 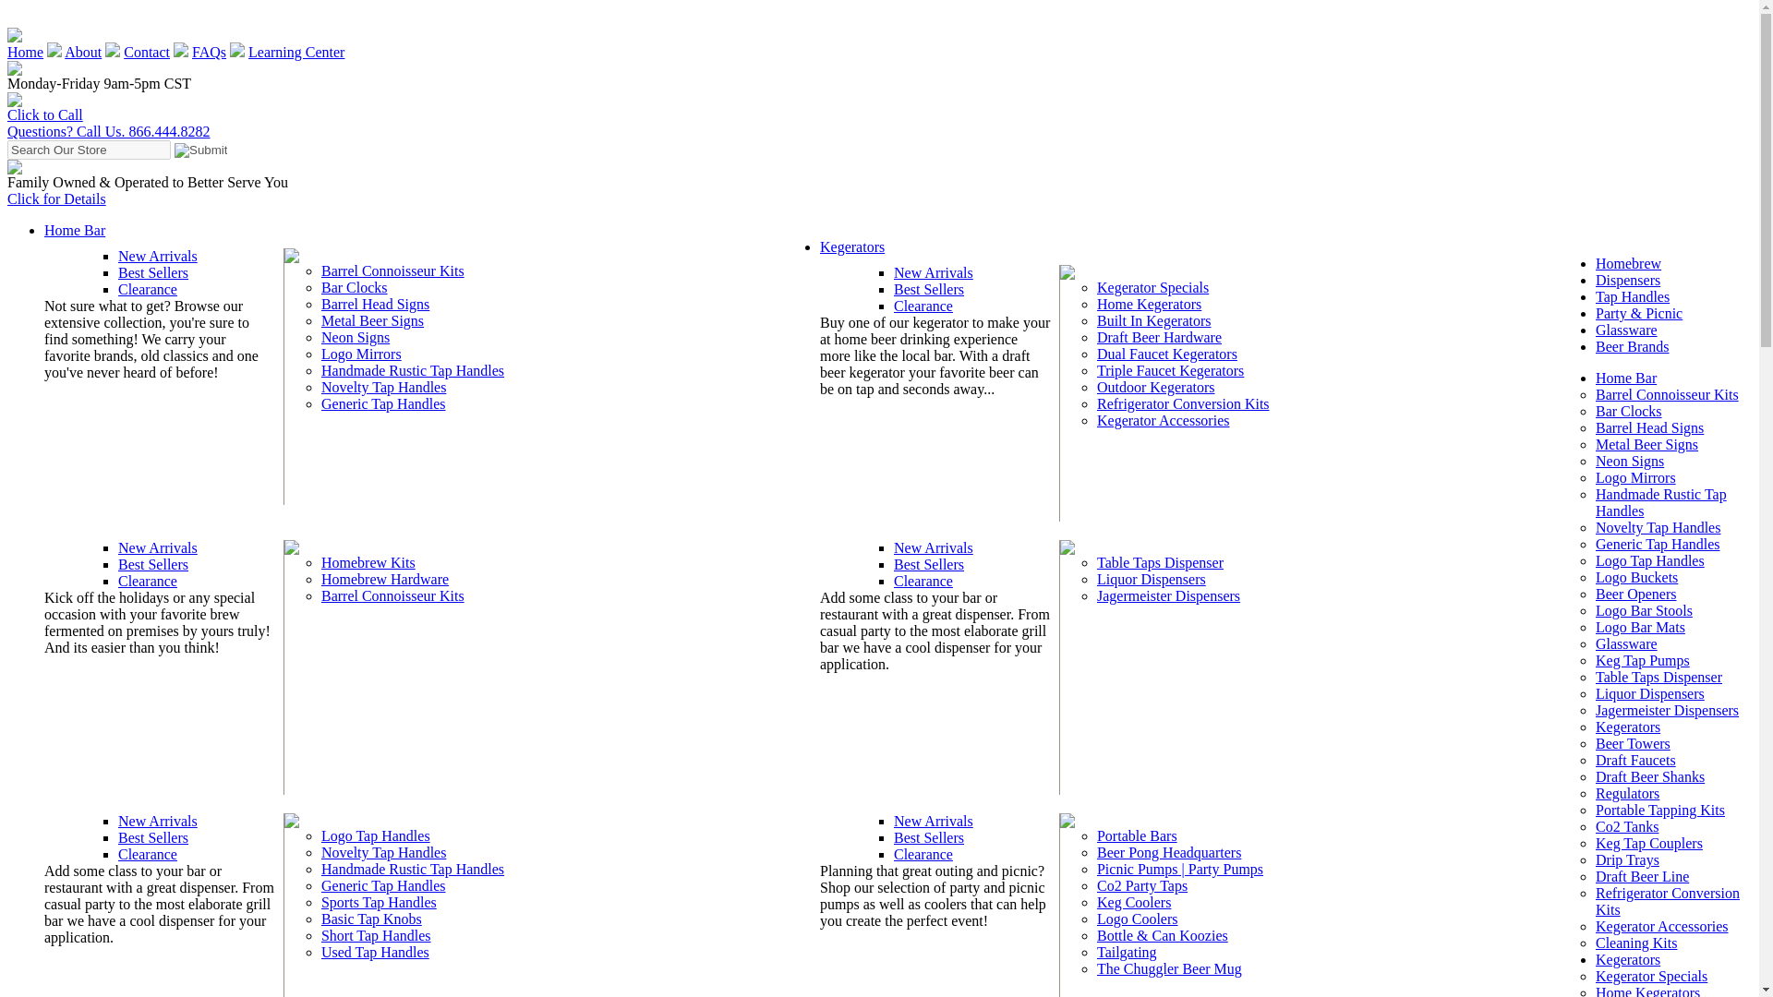 What do you see at coordinates (56, 198) in the screenshot?
I see `Click for Details` at bounding box center [56, 198].